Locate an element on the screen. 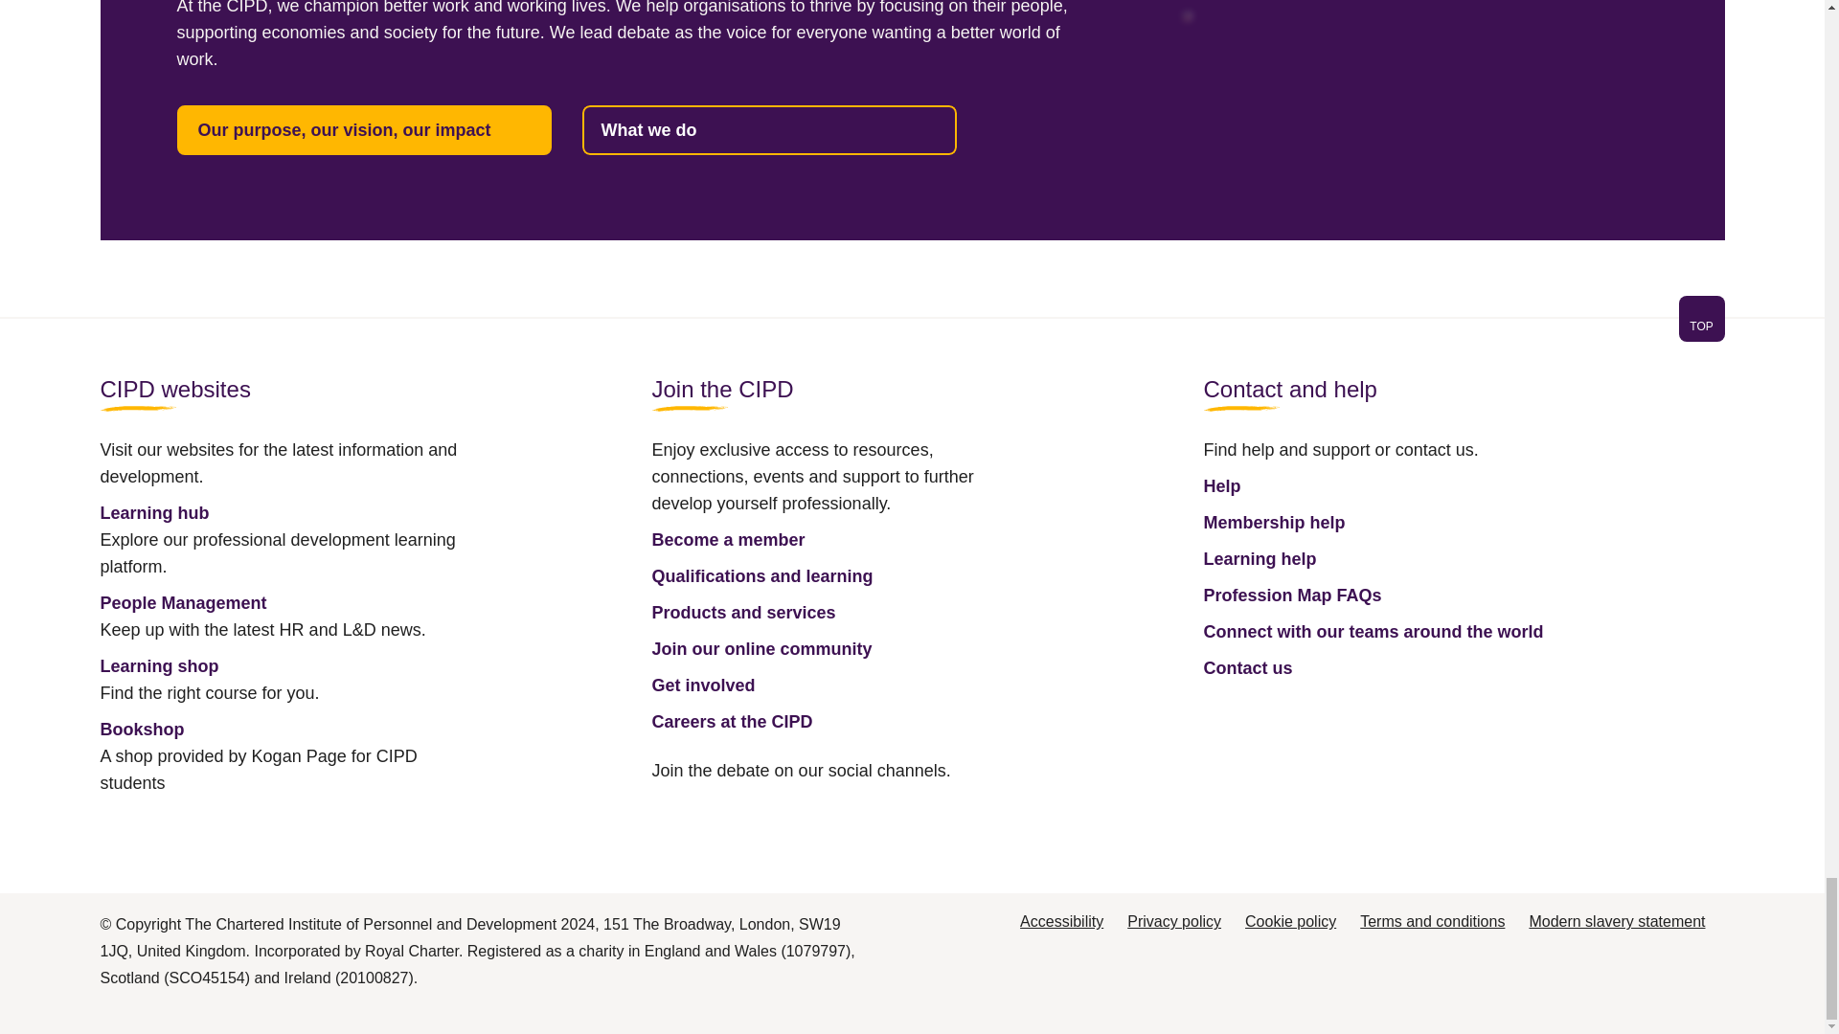  TOP is located at coordinates (911, 329).